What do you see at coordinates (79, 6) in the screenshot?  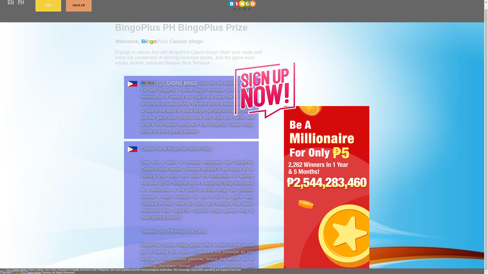 I see `SIGN UP` at bounding box center [79, 6].